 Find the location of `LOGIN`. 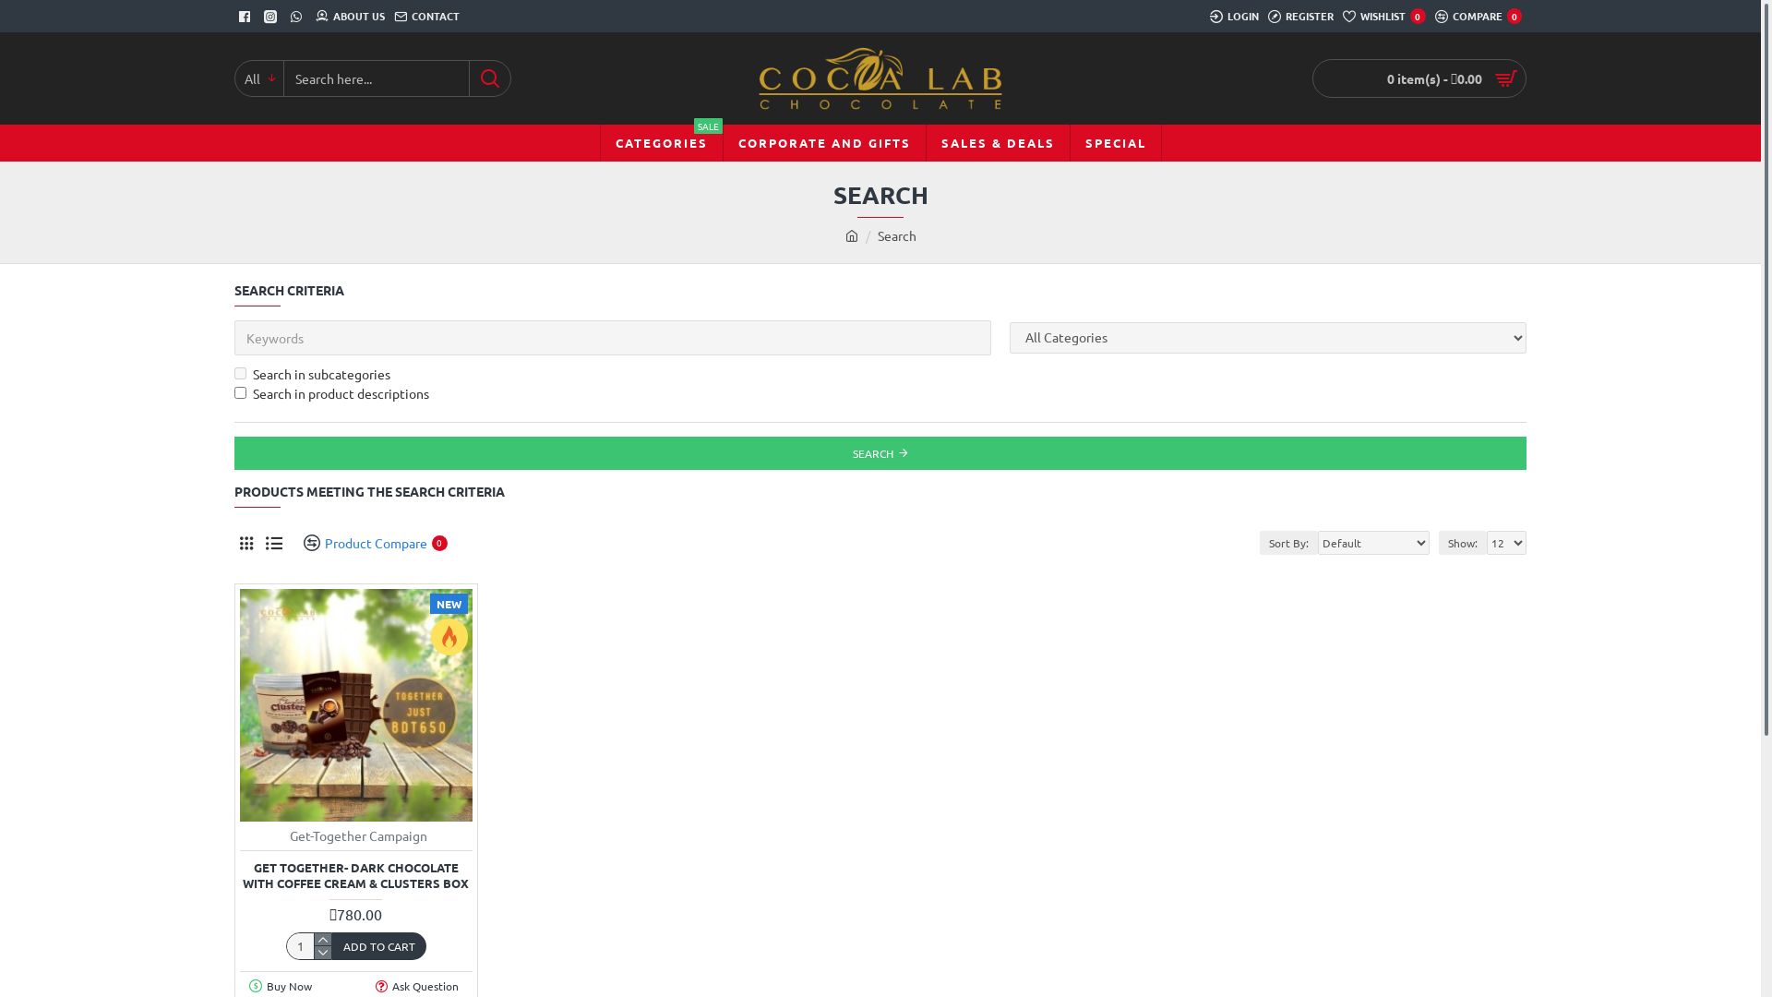

LOGIN is located at coordinates (1235, 17).